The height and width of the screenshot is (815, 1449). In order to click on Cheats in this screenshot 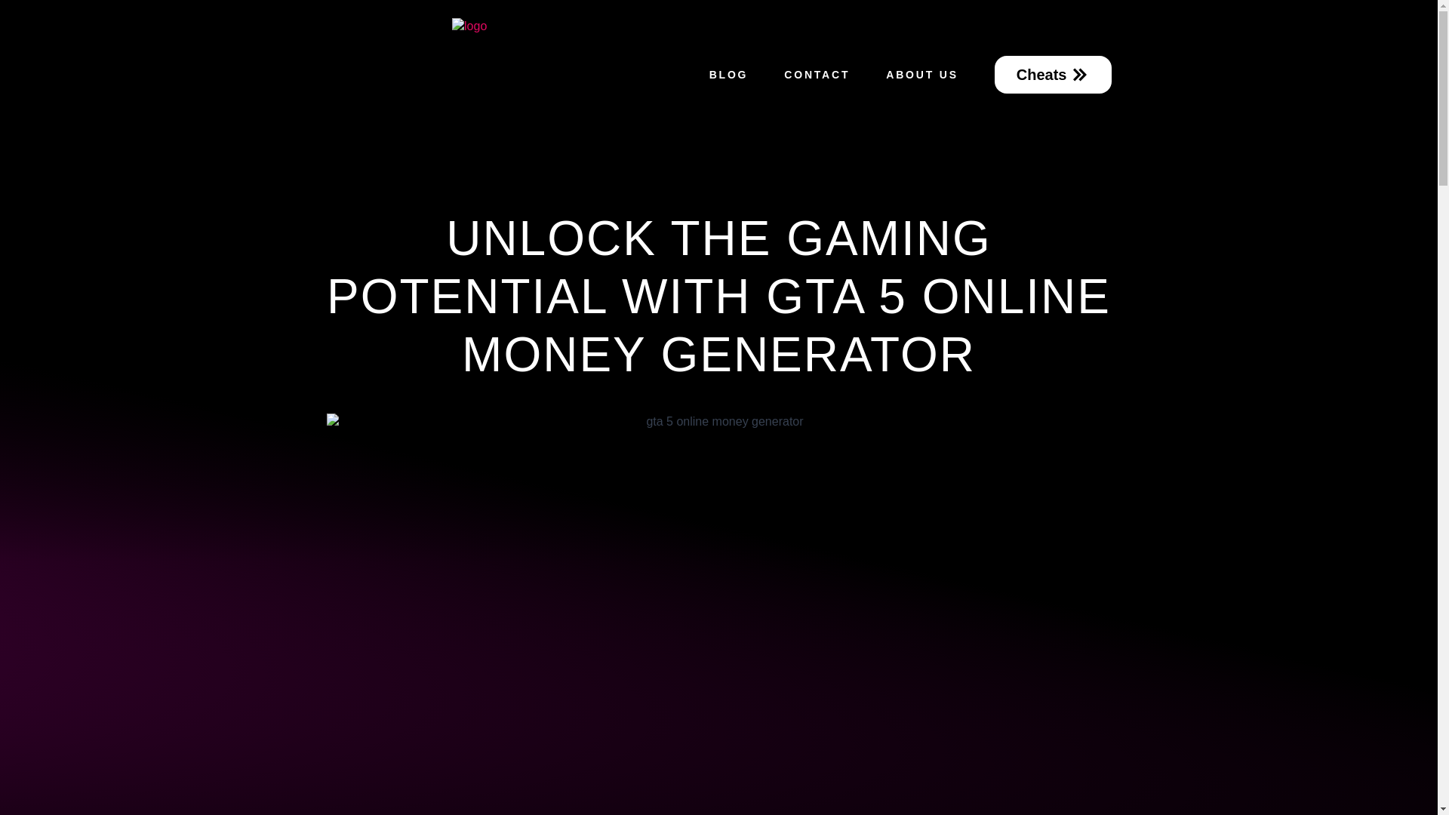, I will do `click(1052, 75)`.